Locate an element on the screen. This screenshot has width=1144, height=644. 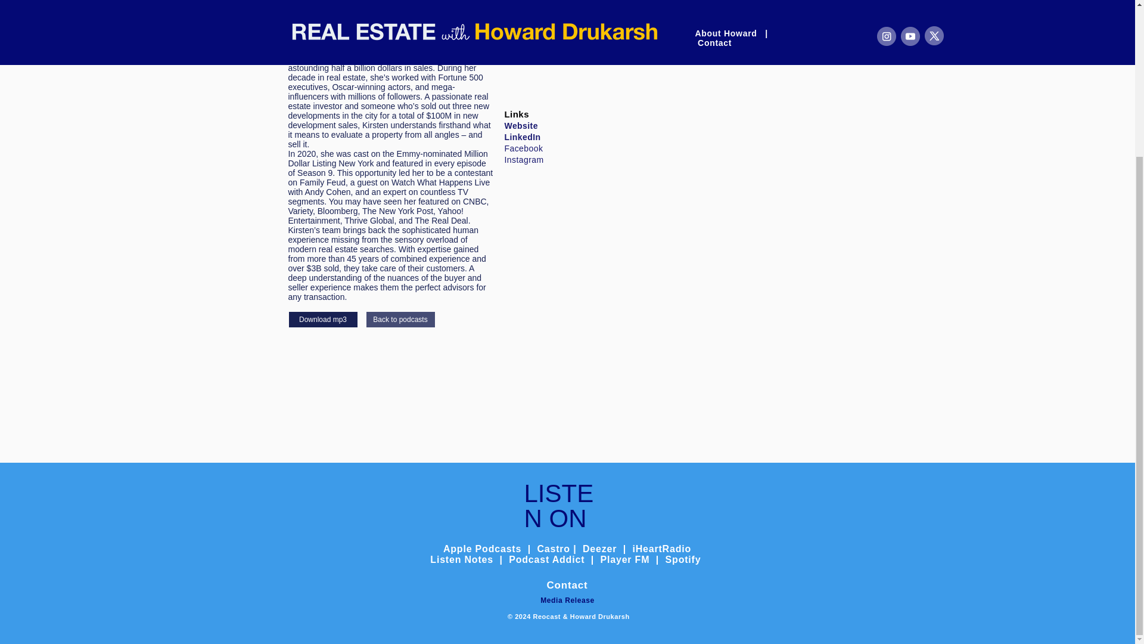
Instagram is located at coordinates (524, 160).